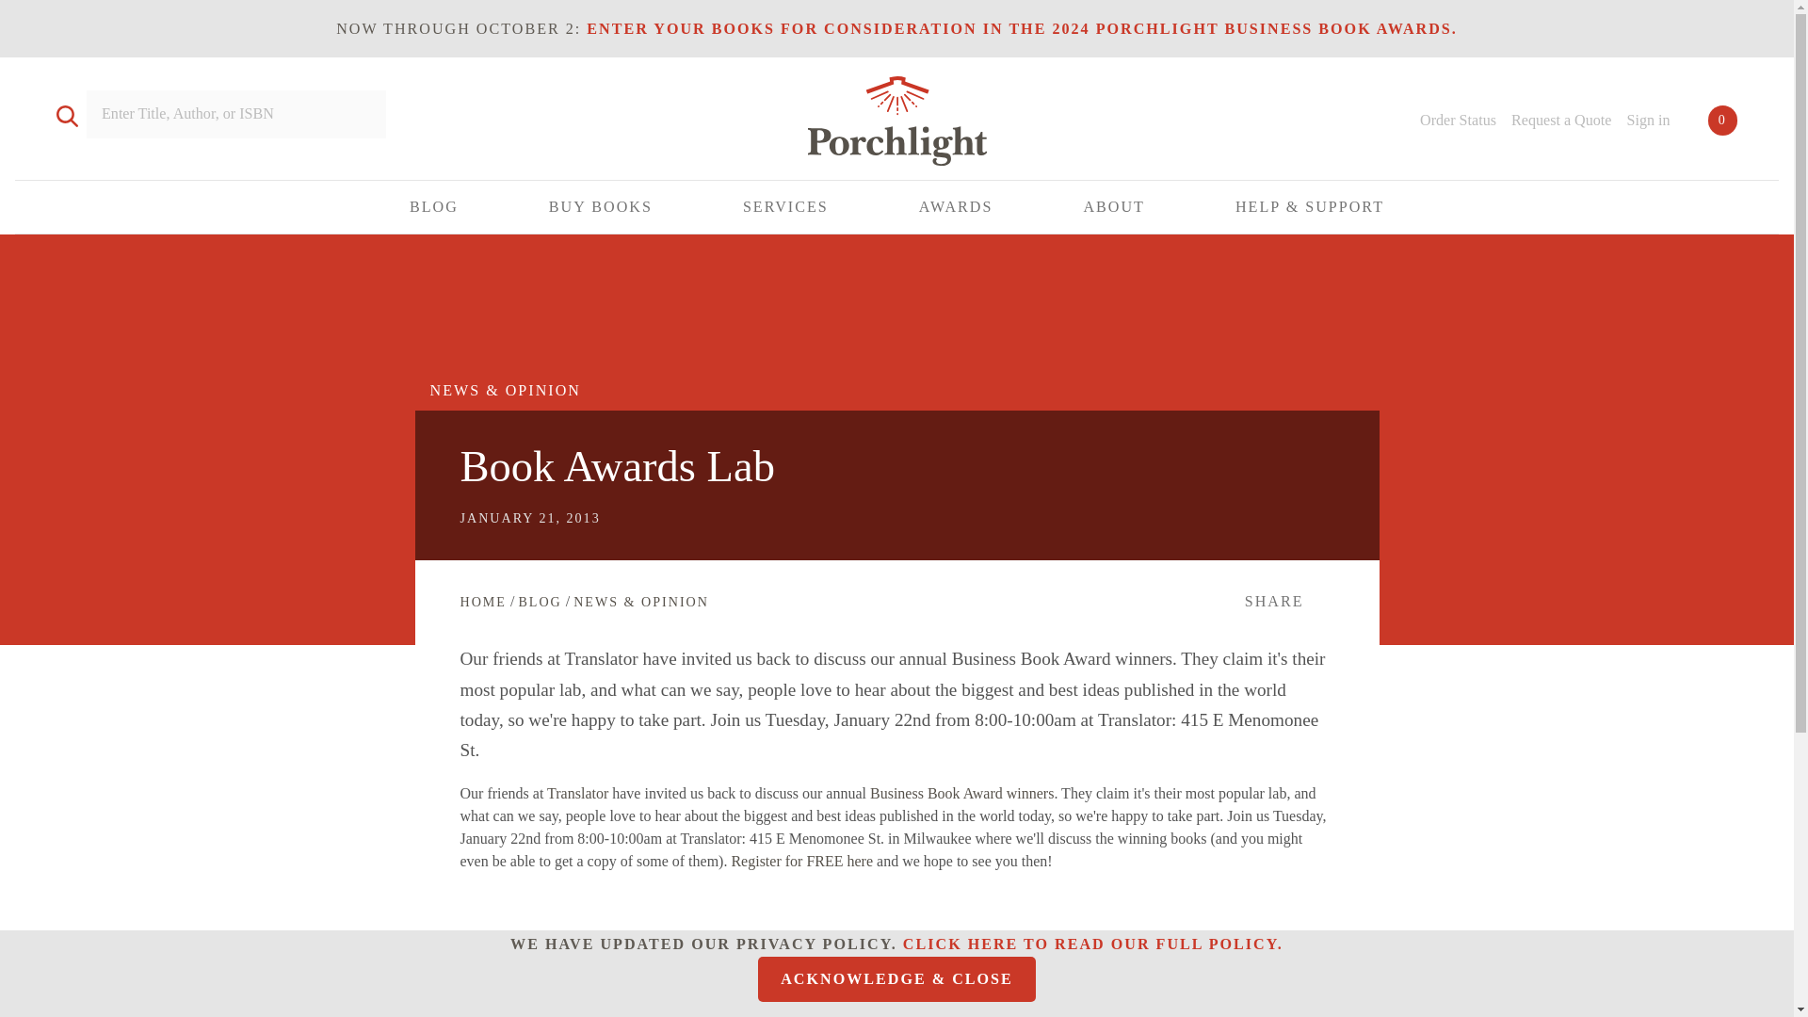 The width and height of the screenshot is (1808, 1017). What do you see at coordinates (785, 207) in the screenshot?
I see `SERVICES` at bounding box center [785, 207].